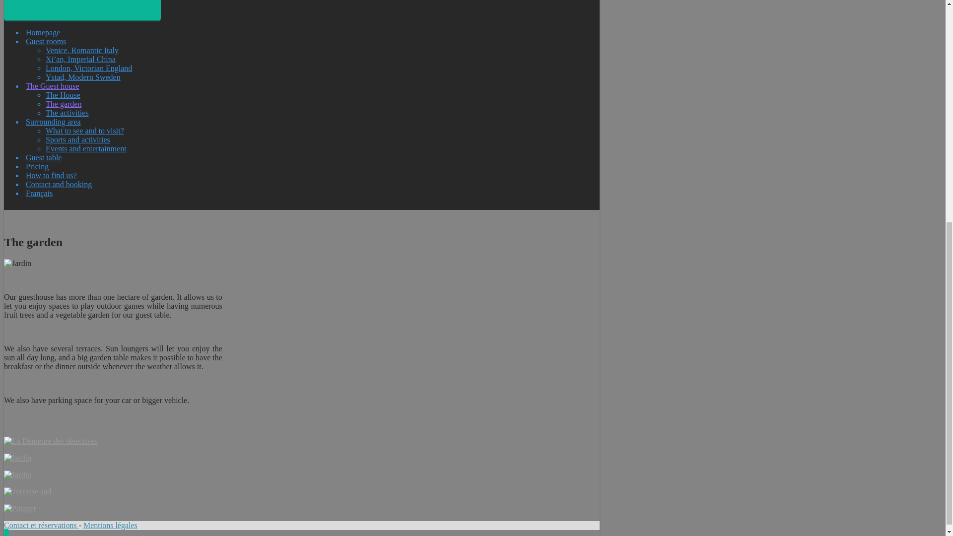 This screenshot has height=536, width=953. Describe the element at coordinates (86, 148) in the screenshot. I see `Events and entertainment` at that location.